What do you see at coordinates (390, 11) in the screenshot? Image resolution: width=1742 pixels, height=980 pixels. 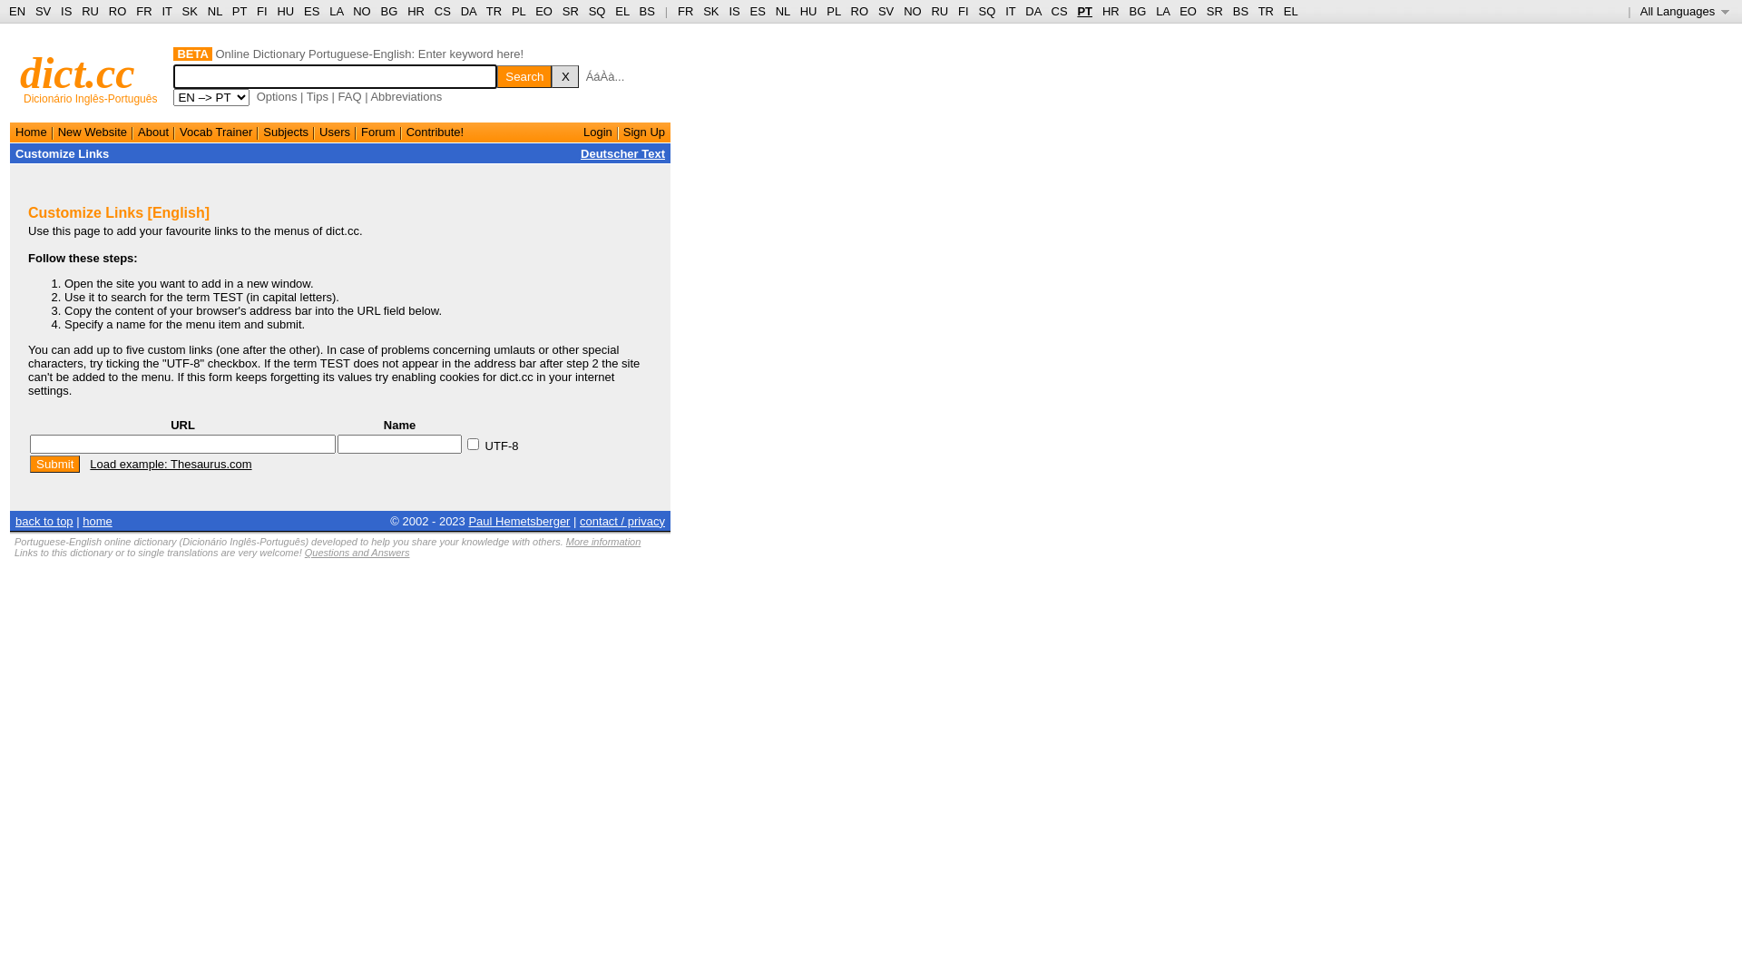 I see `BG` at bounding box center [390, 11].